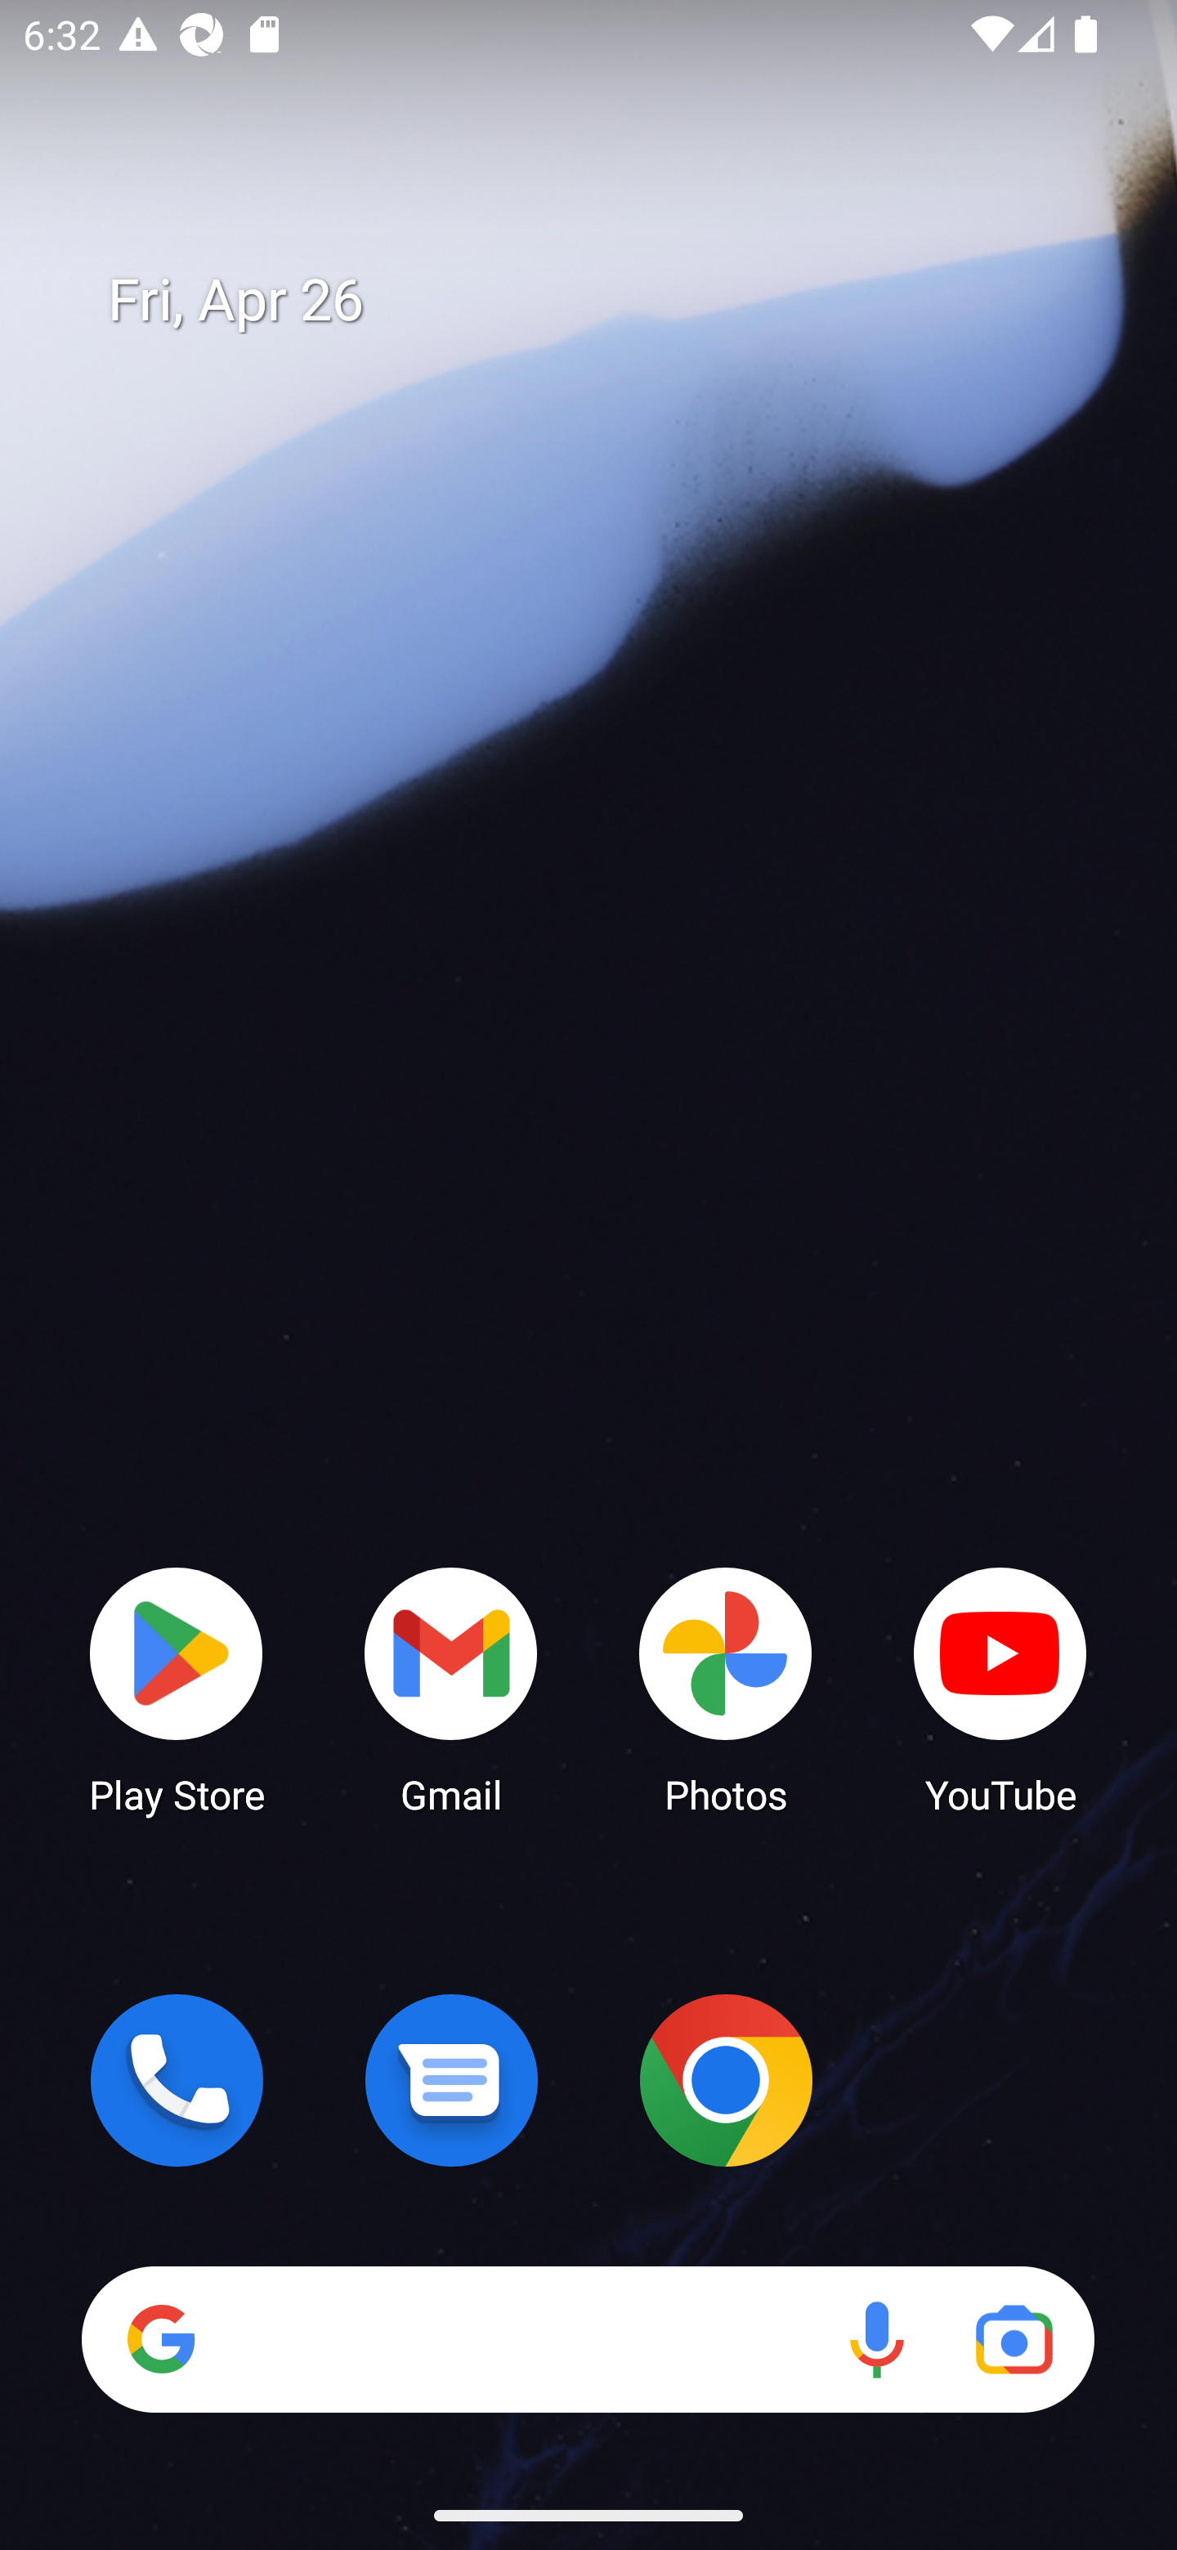  What do you see at coordinates (876, 2339) in the screenshot?
I see `Voice search` at bounding box center [876, 2339].